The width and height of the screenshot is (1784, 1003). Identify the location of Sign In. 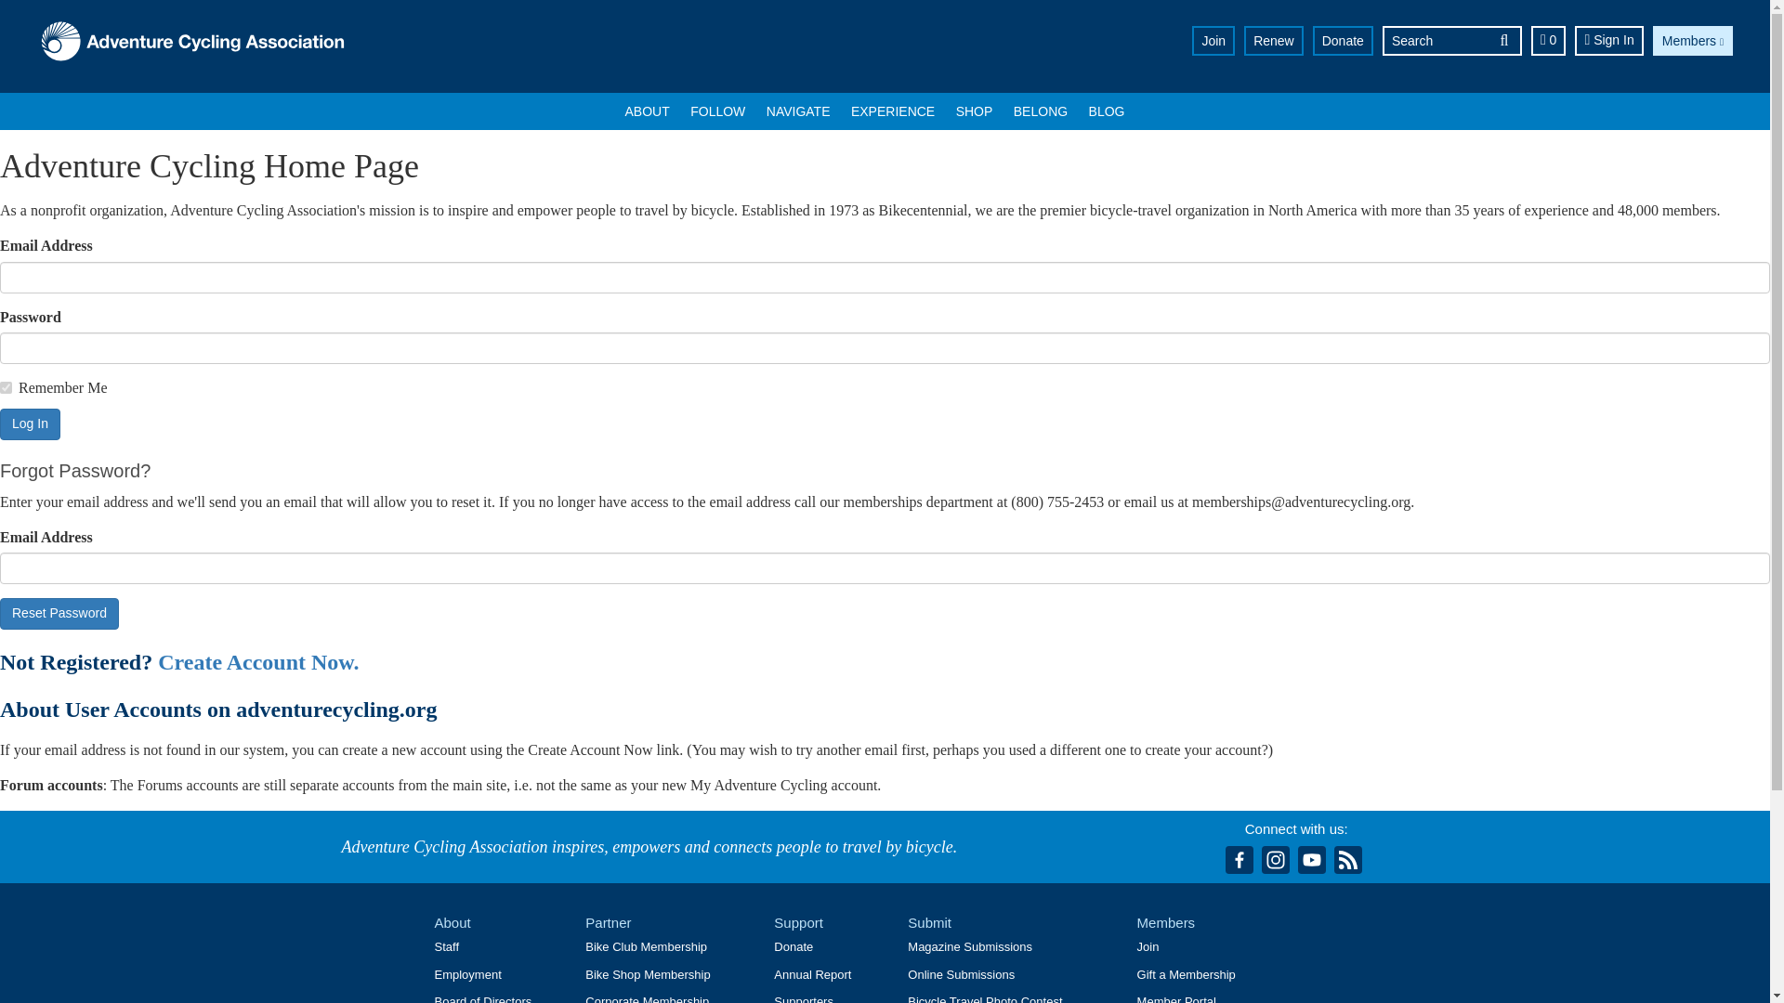
(1609, 41).